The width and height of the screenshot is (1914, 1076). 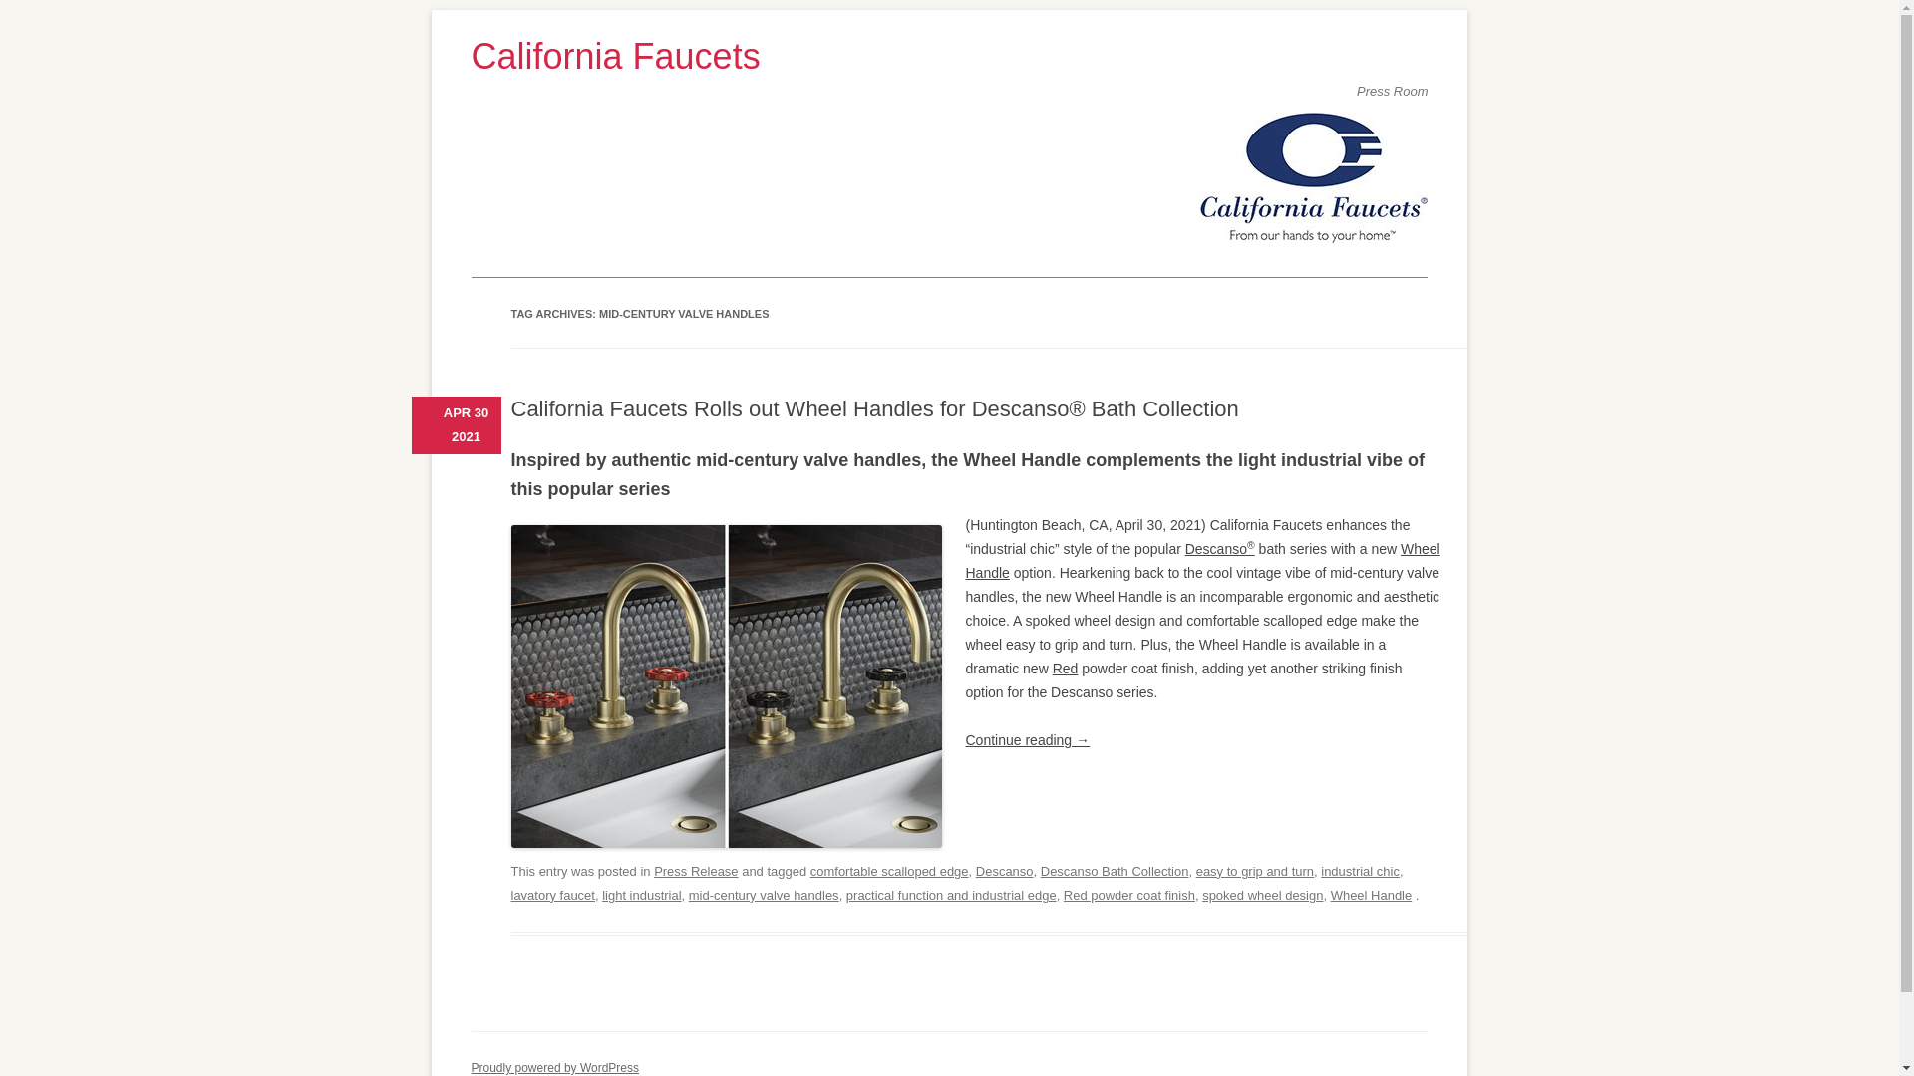 I want to click on Descanso, so click(x=1005, y=871).